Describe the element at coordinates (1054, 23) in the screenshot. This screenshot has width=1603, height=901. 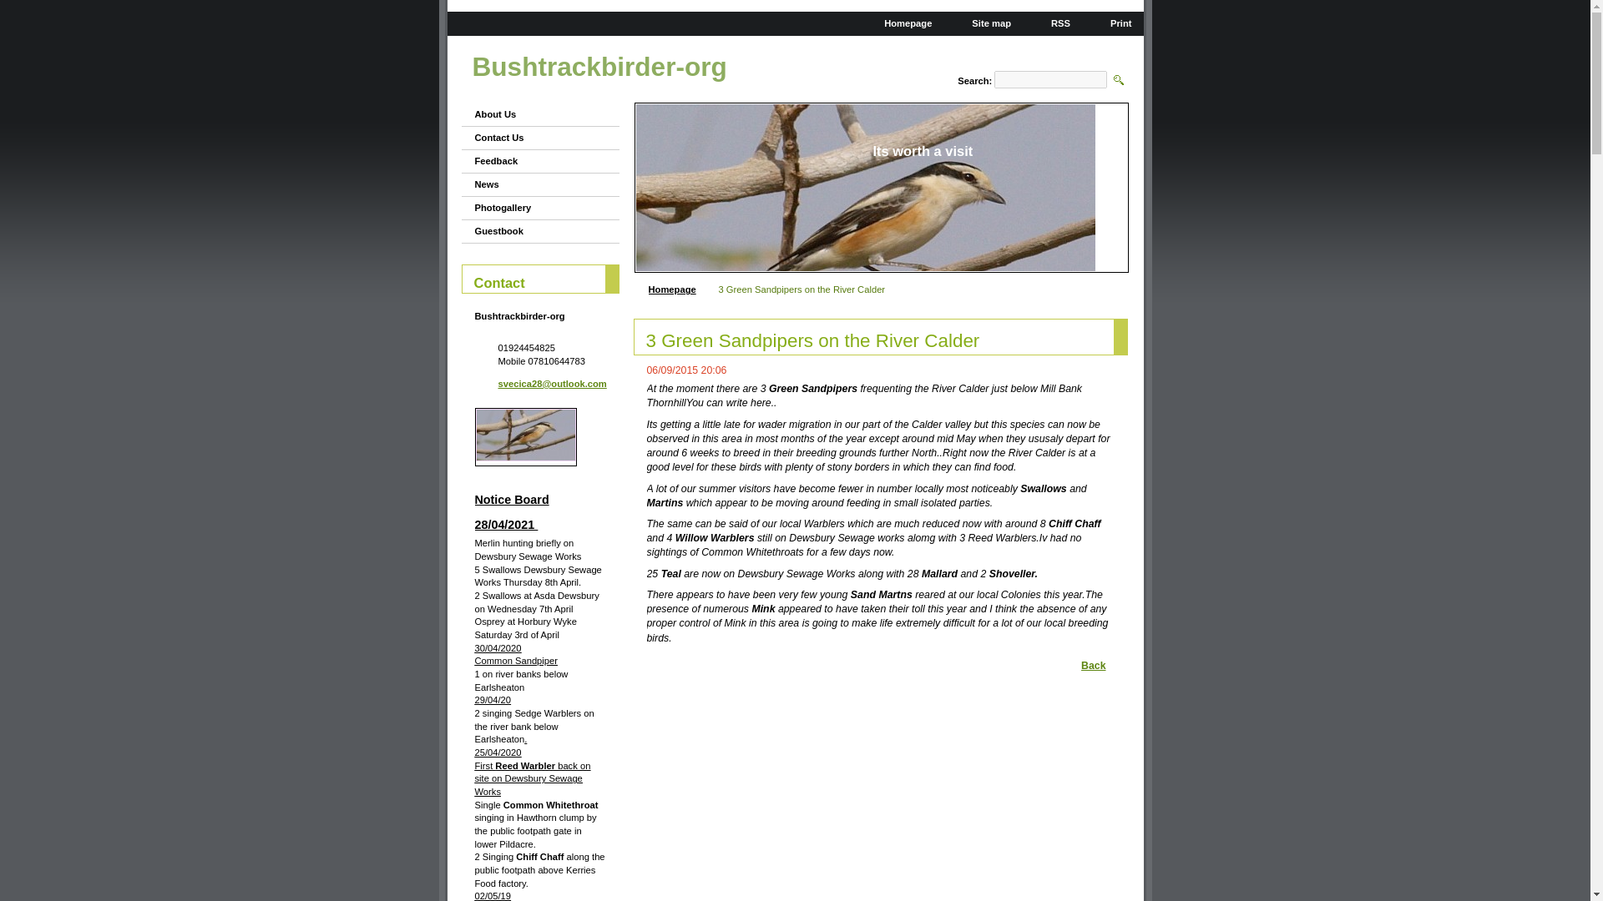
I see `RSS` at that location.